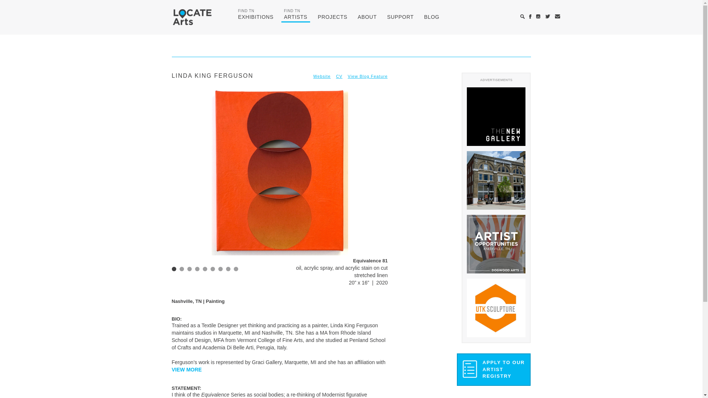  What do you see at coordinates (367, 76) in the screenshot?
I see `APPLY TO OUR ARTIST REGISTRY` at bounding box center [367, 76].